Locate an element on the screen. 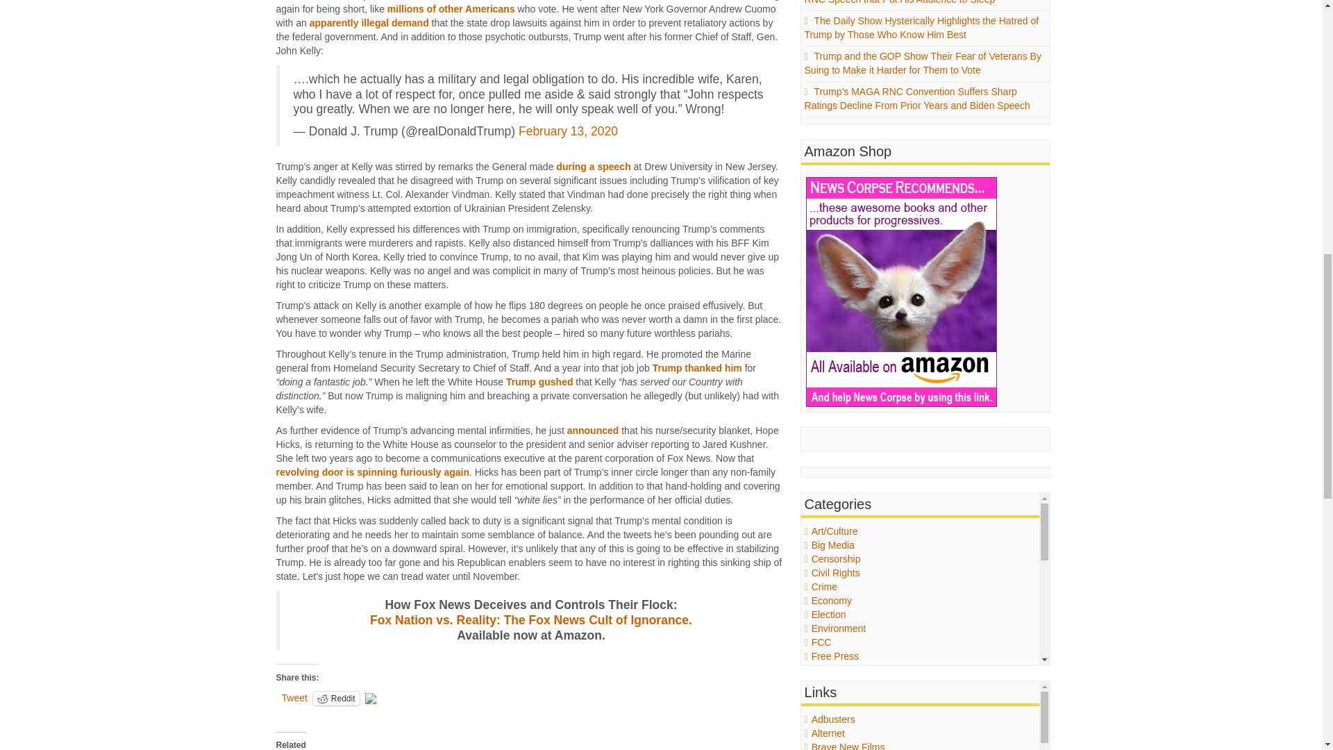  Fox Nation vs. Reality: The Fox News Cult of Ignorance. is located at coordinates (530, 619).